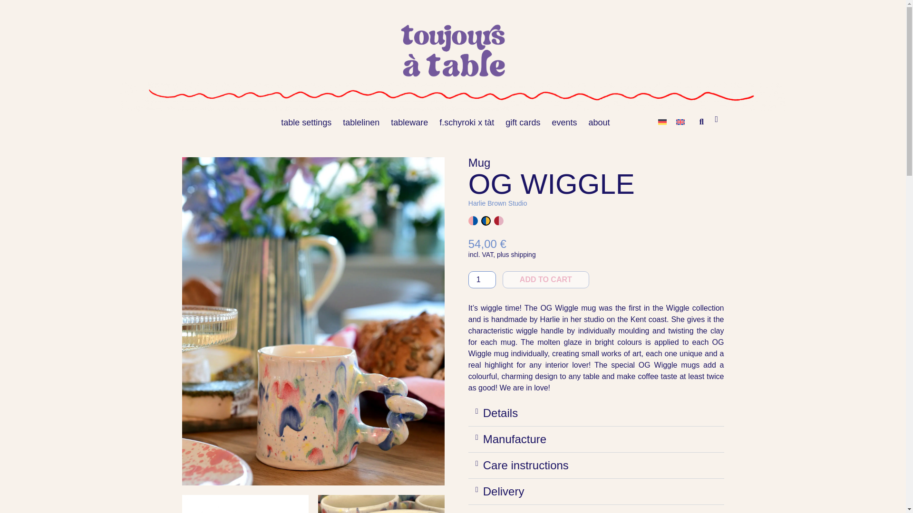 This screenshot has width=913, height=513. I want to click on events, so click(564, 123).